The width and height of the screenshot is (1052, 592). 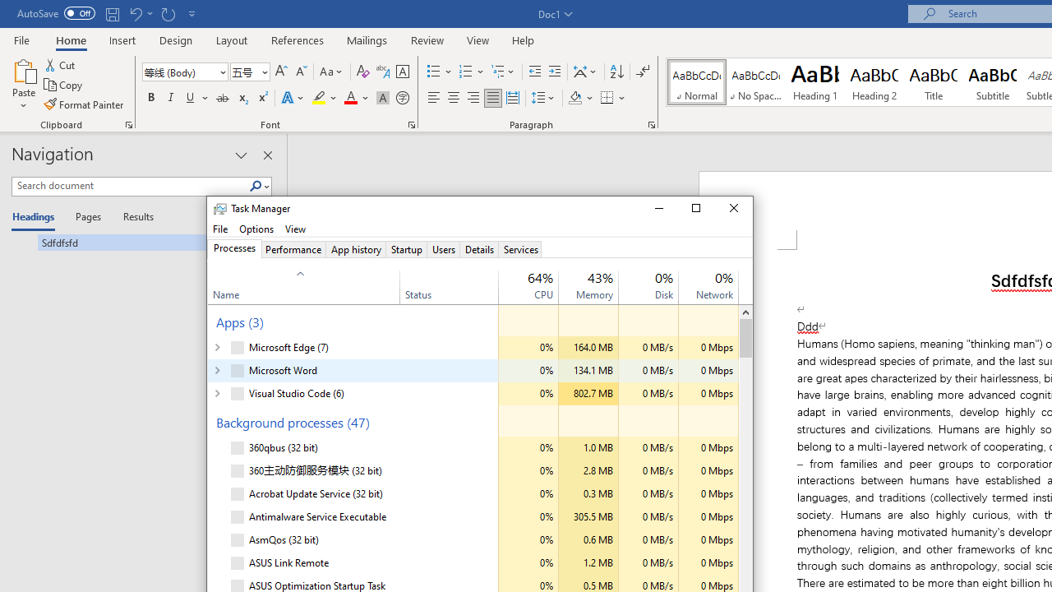 What do you see at coordinates (350, 99) in the screenshot?
I see `Font Color Red` at bounding box center [350, 99].